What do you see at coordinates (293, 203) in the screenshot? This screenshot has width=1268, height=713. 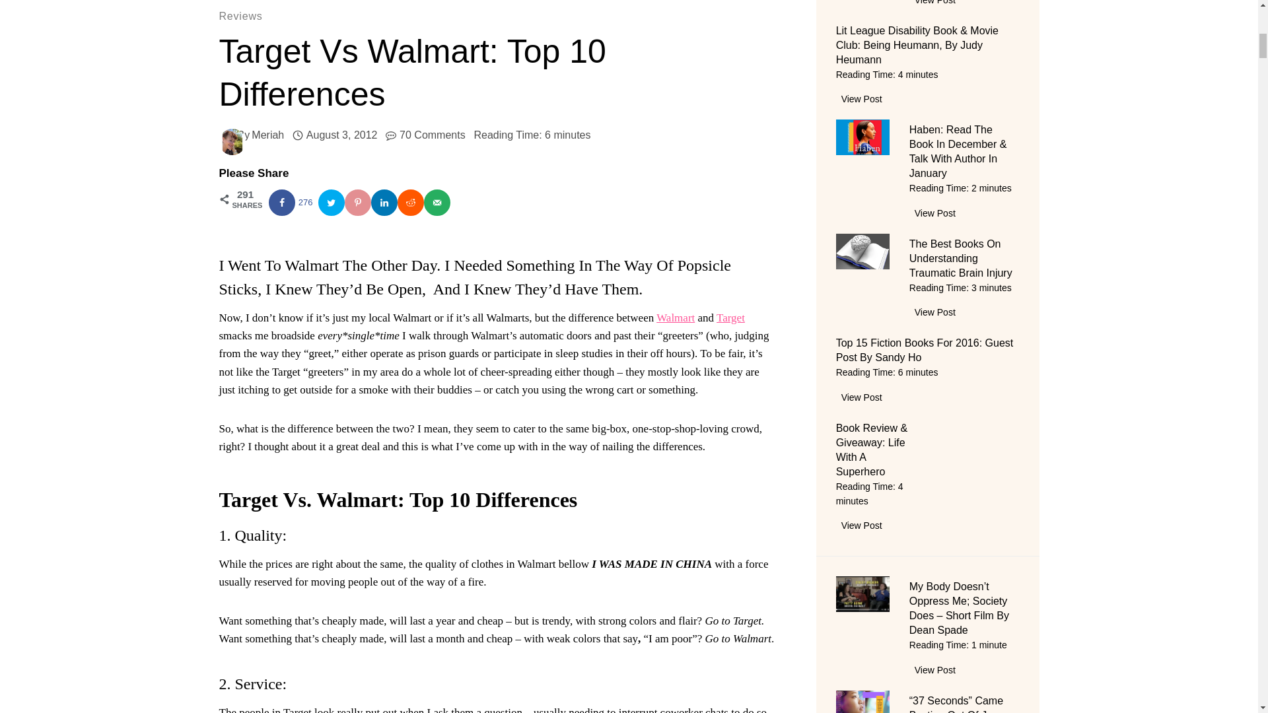 I see `276` at bounding box center [293, 203].